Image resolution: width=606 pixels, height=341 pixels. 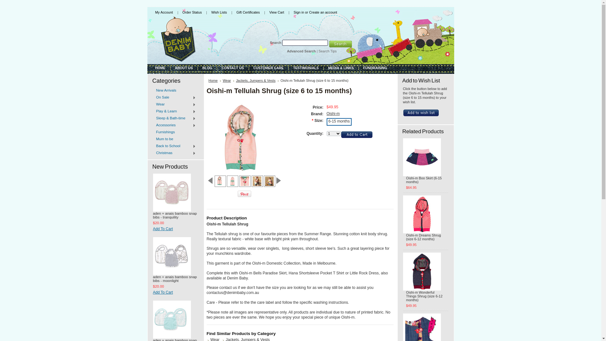 I want to click on MEDIA & LINKS, so click(x=341, y=68).